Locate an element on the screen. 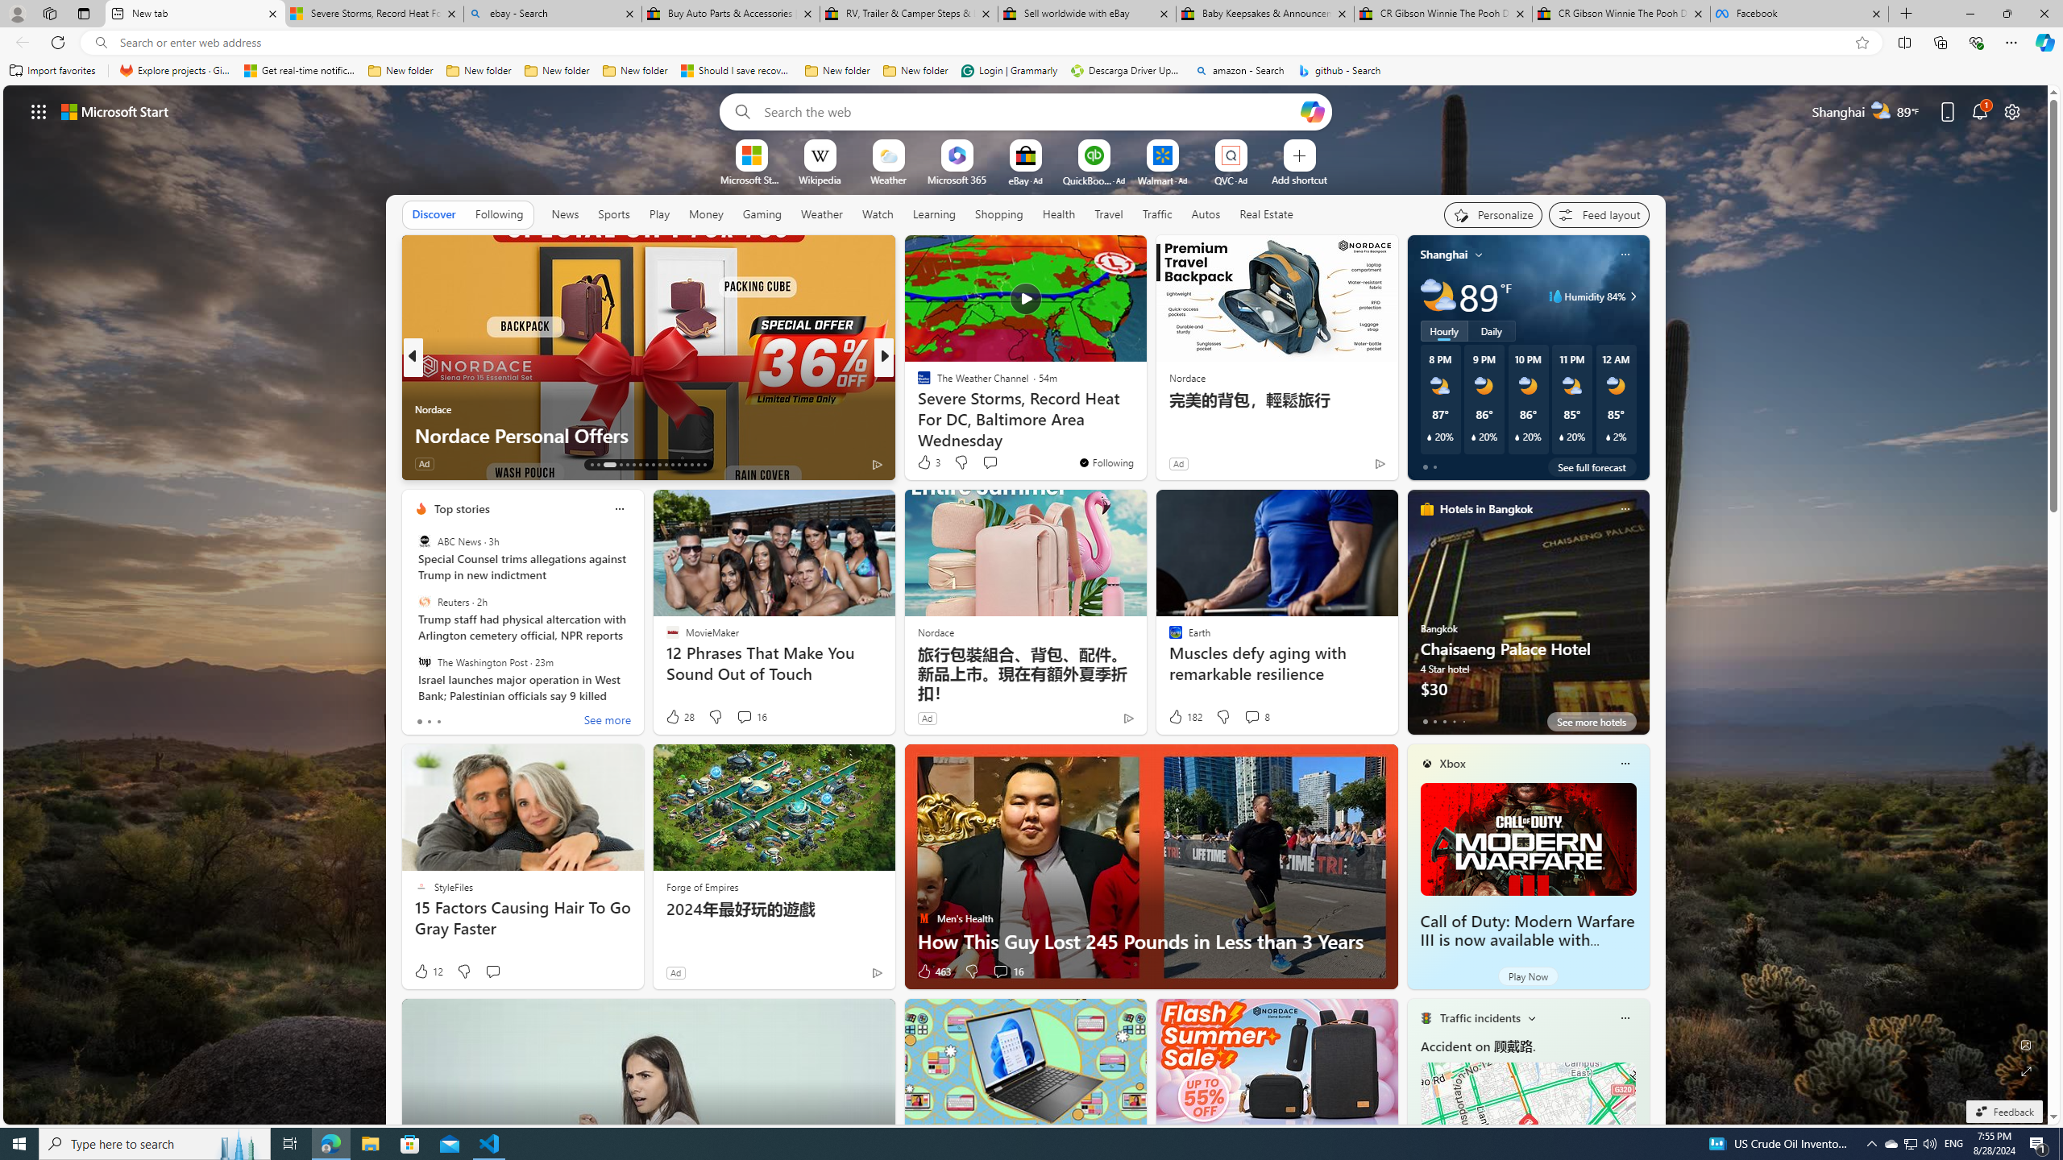 The width and height of the screenshot is (2063, 1160). Class: weather-arrow-glyph is located at coordinates (1633, 296).